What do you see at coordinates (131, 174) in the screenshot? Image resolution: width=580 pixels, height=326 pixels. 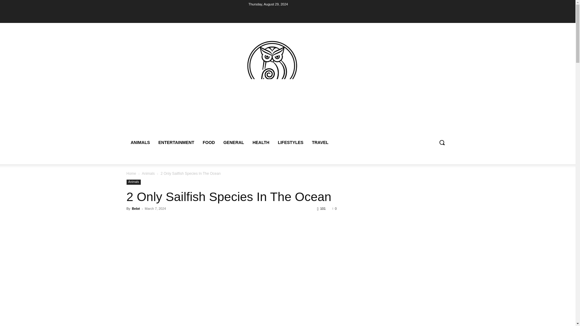 I see `Home` at bounding box center [131, 174].